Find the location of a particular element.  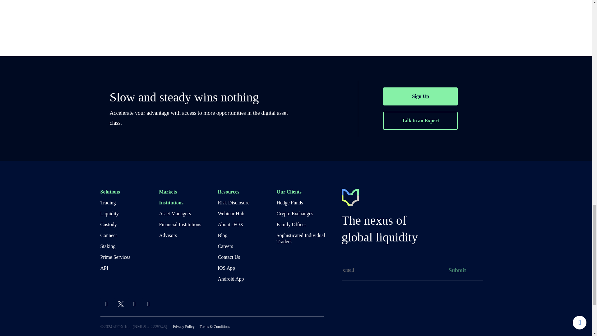

Prime Services is located at coordinates (129, 257).